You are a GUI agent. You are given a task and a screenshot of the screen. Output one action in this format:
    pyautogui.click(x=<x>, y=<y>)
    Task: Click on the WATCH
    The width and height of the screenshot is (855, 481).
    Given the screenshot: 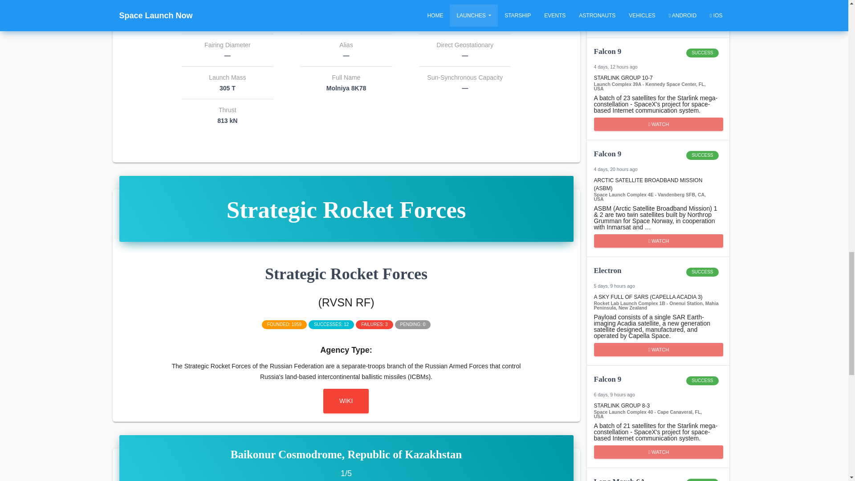 What is the action you would take?
    pyautogui.click(x=658, y=385)
    